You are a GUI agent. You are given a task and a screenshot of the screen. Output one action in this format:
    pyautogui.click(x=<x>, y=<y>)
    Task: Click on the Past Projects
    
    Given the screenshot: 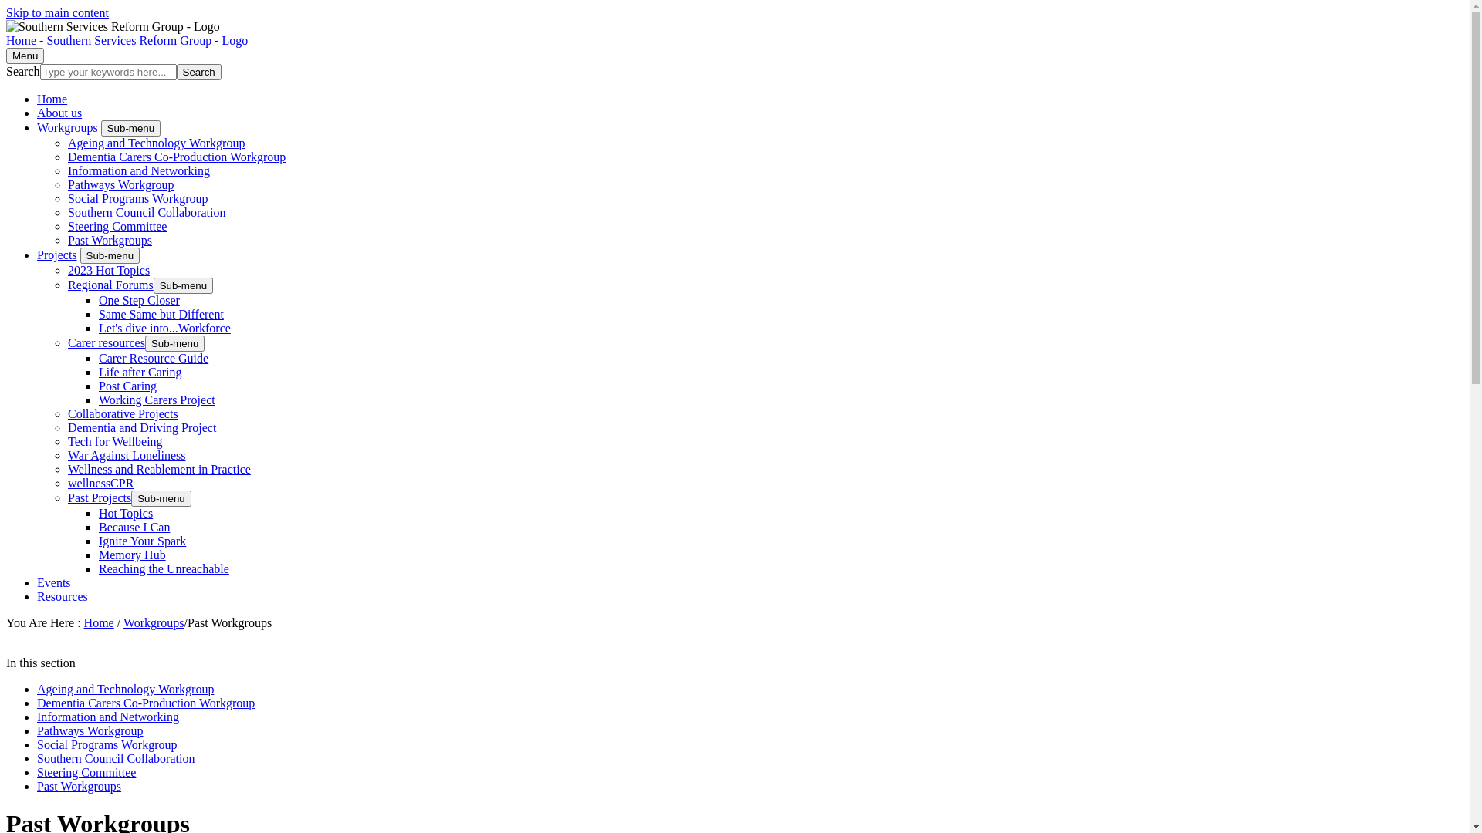 What is the action you would take?
    pyautogui.click(x=100, y=498)
    